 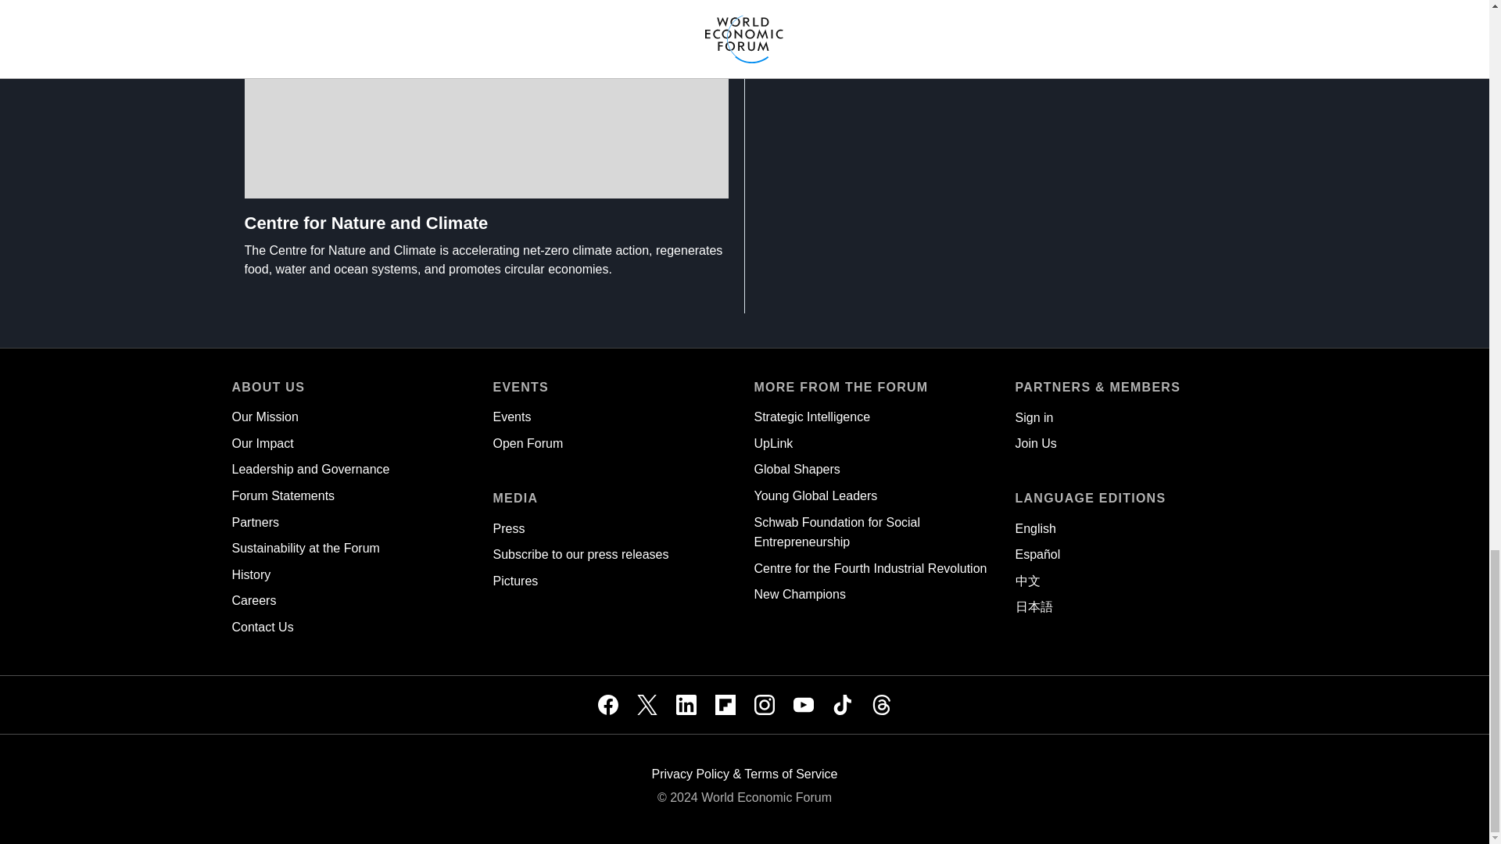 I want to click on Sustainability at the Forum, so click(x=305, y=548).